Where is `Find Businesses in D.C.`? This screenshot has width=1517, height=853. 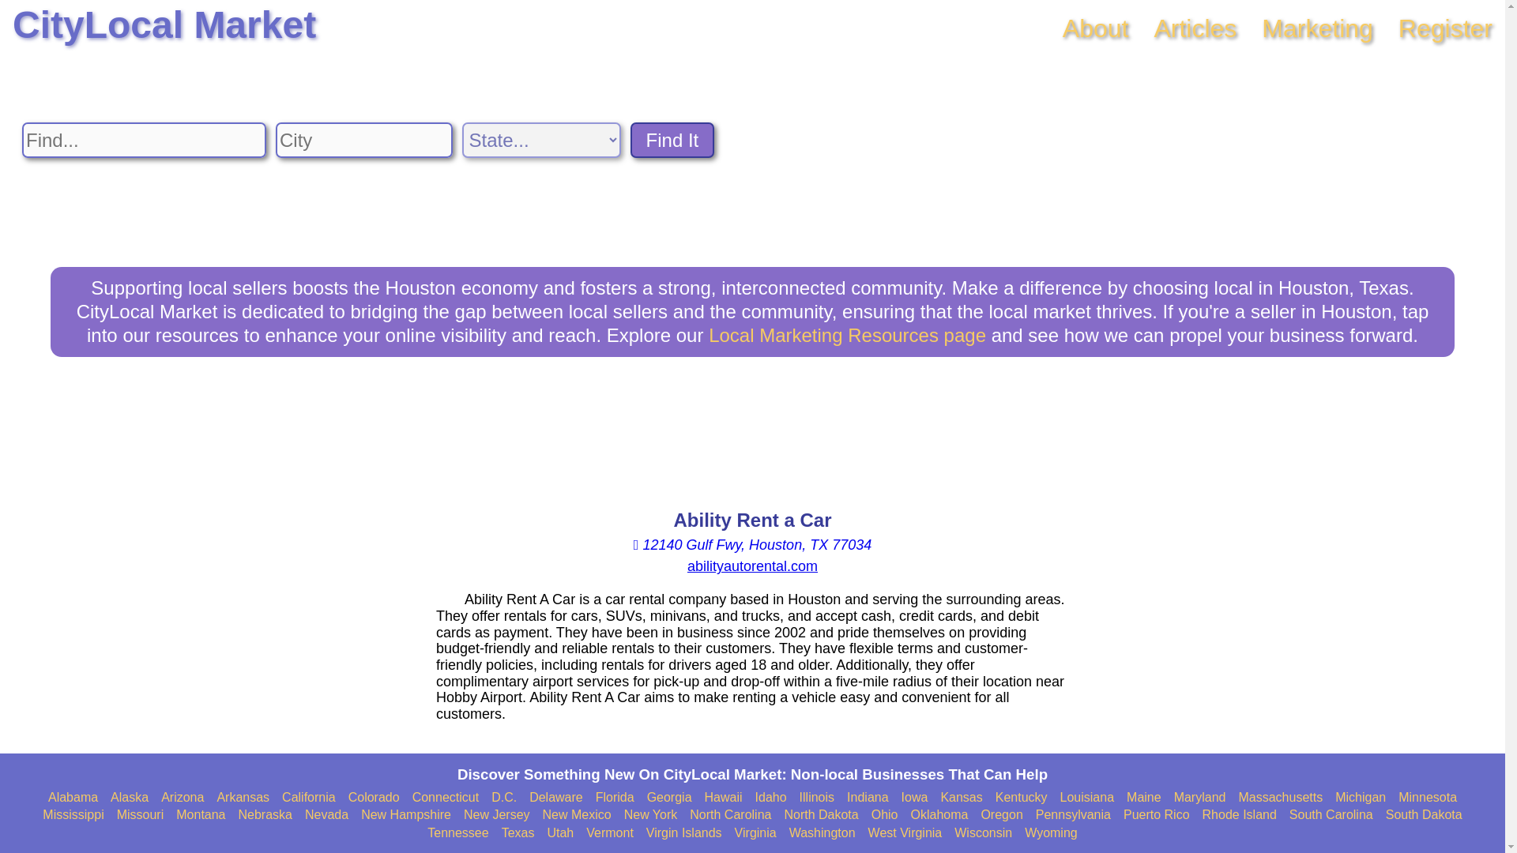 Find Businesses in D.C. is located at coordinates (504, 798).